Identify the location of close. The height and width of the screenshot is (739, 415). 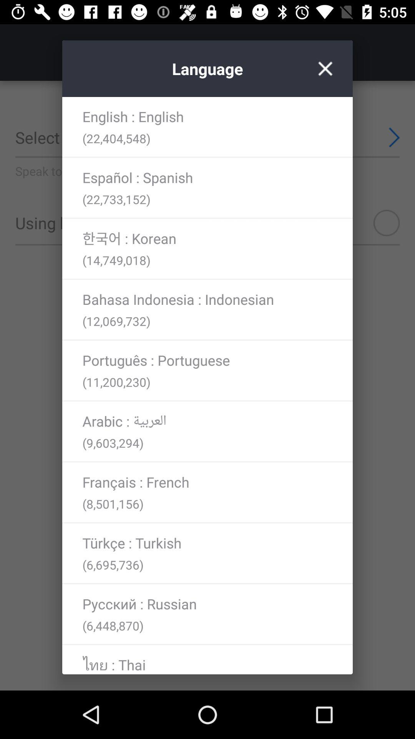
(325, 69).